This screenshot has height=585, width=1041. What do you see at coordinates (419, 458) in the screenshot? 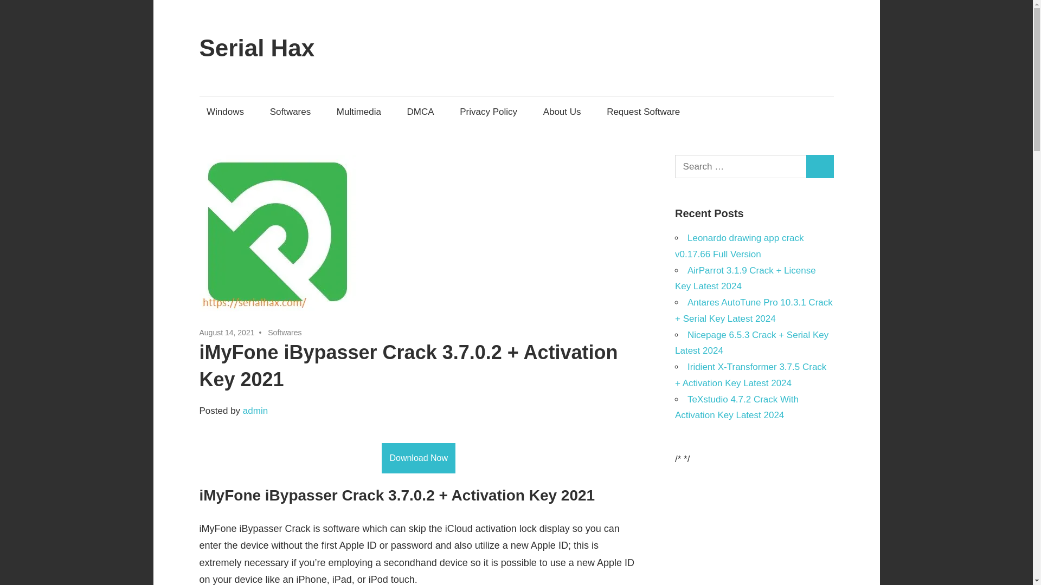
I see `Download Now` at bounding box center [419, 458].